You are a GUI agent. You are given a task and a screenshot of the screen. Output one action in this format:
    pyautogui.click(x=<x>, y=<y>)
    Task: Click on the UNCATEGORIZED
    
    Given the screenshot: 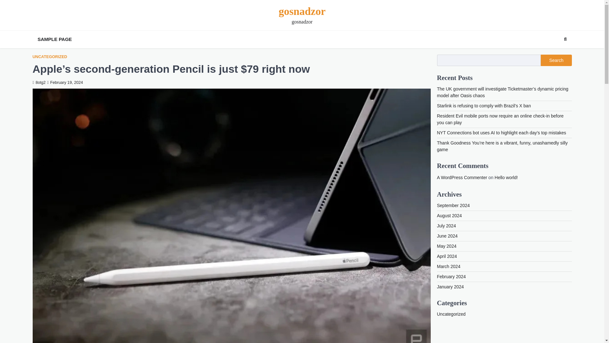 What is the action you would take?
    pyautogui.click(x=49, y=57)
    